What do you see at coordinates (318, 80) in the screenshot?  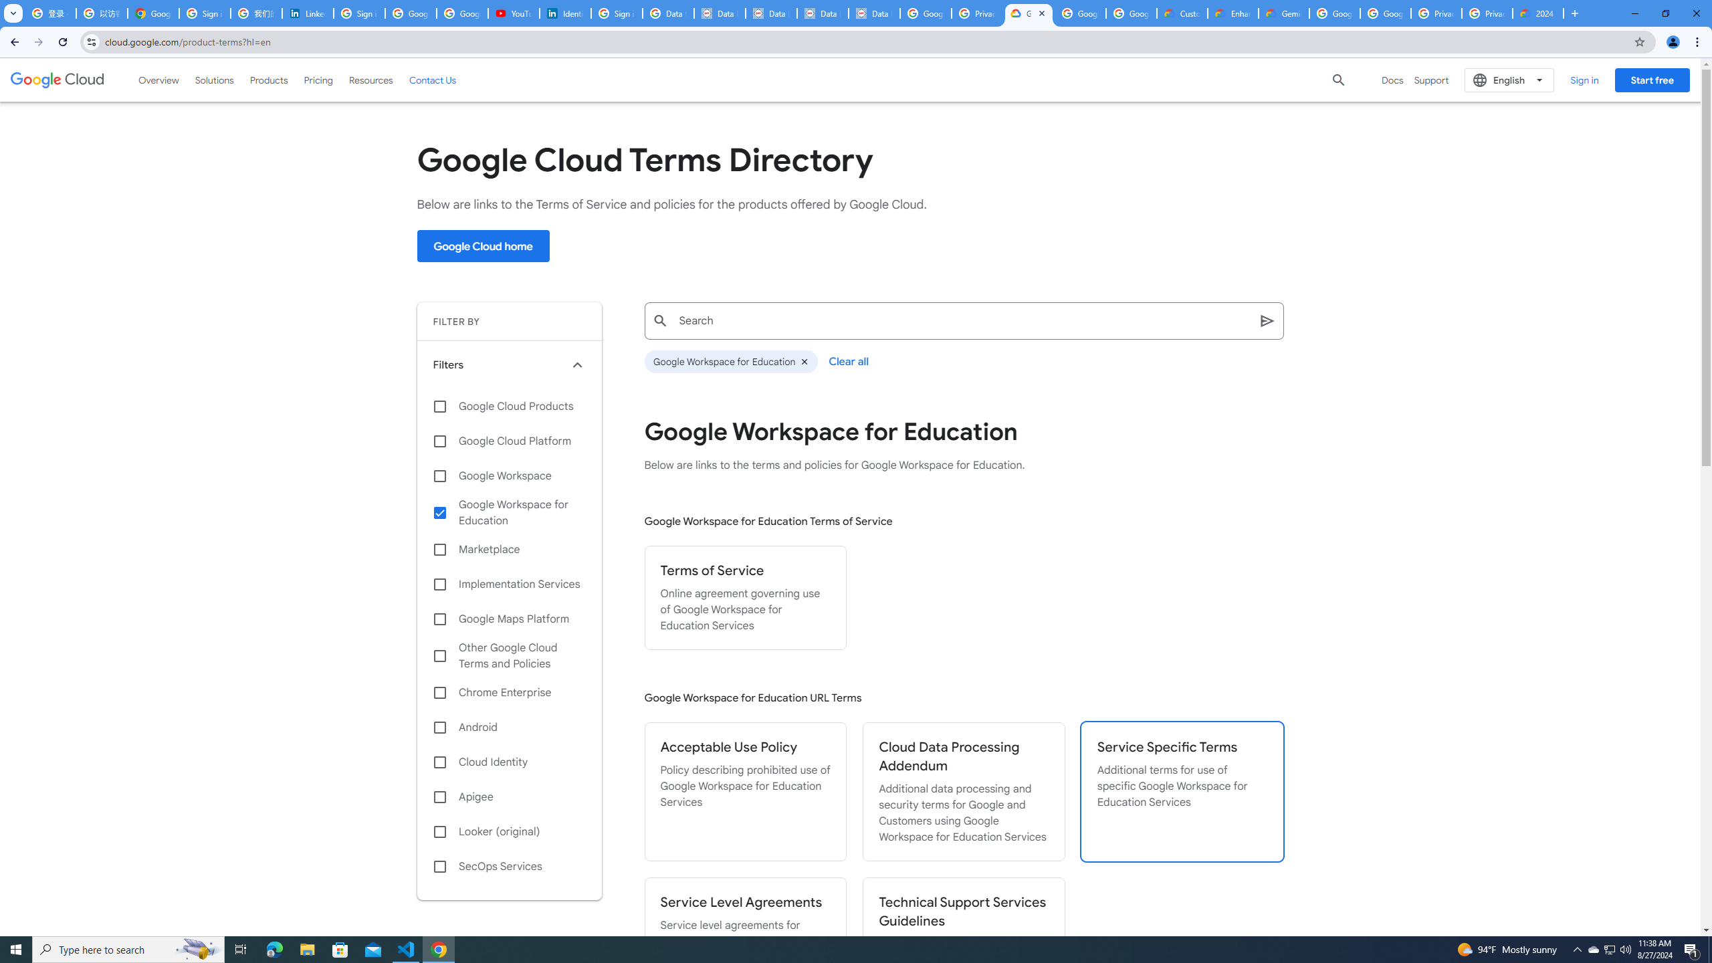 I see `Pricing` at bounding box center [318, 80].